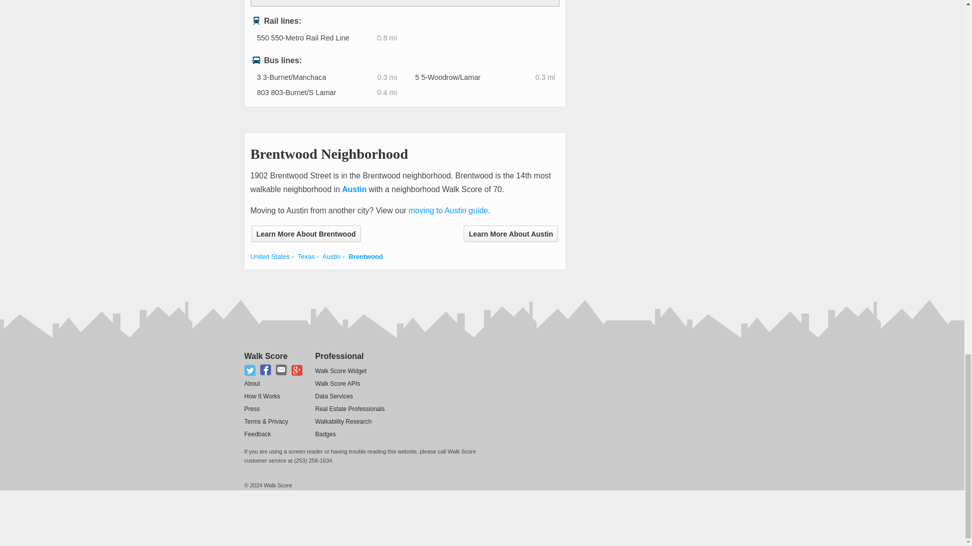 The height and width of the screenshot is (546, 972). I want to click on United States, so click(269, 257).